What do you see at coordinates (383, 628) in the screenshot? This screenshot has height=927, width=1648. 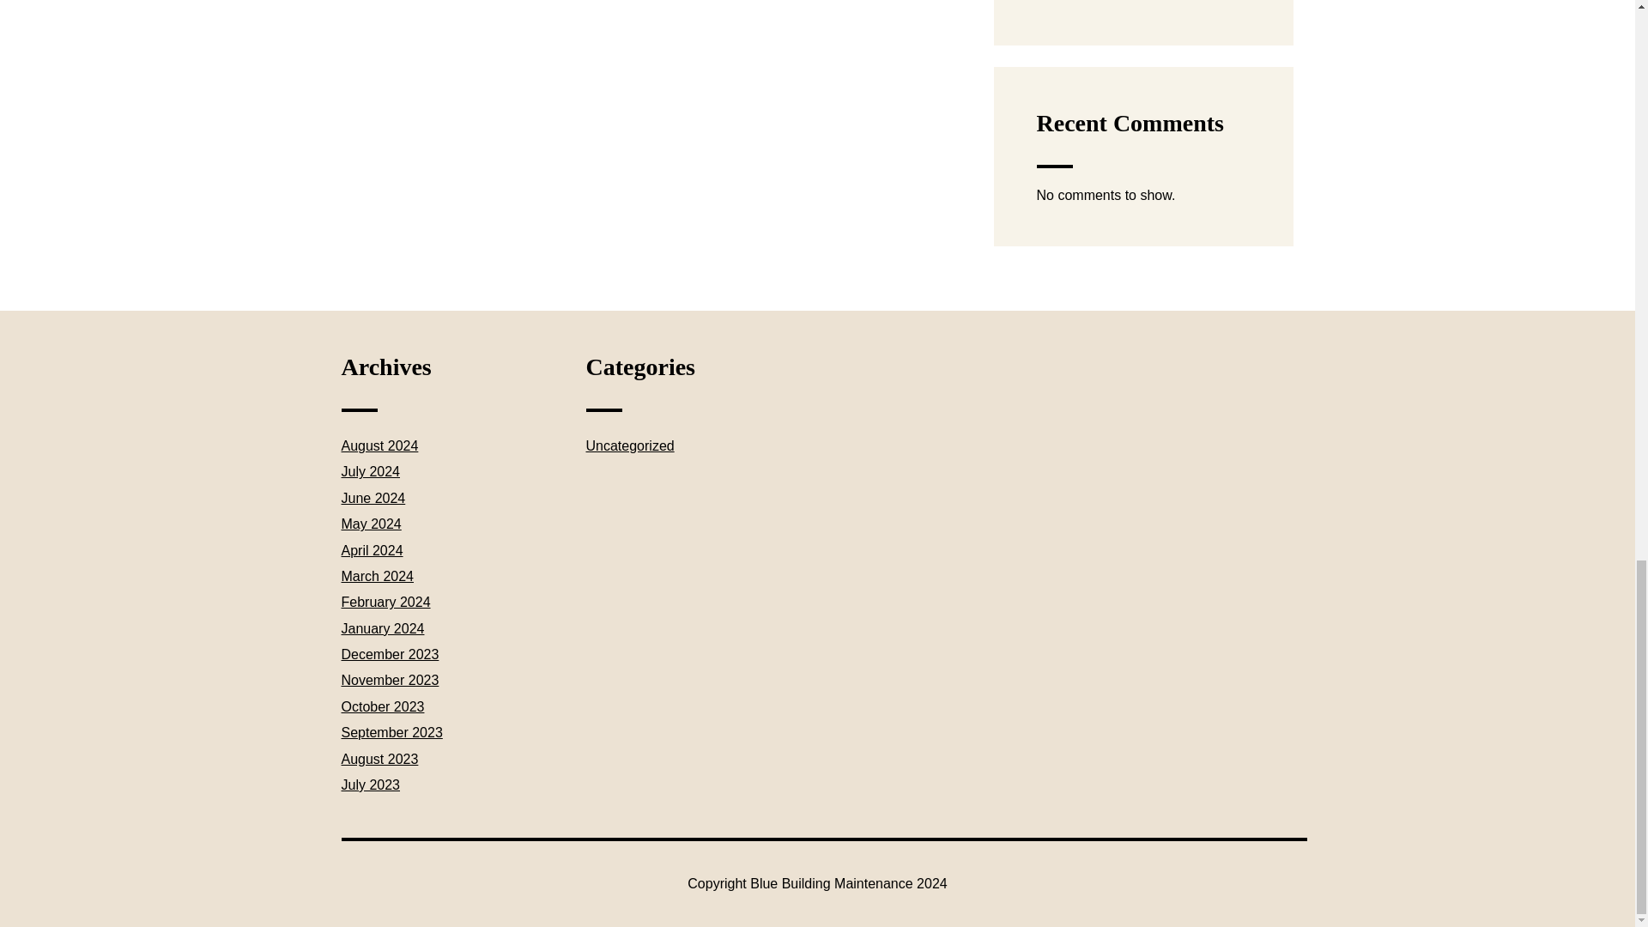 I see `January 2024` at bounding box center [383, 628].